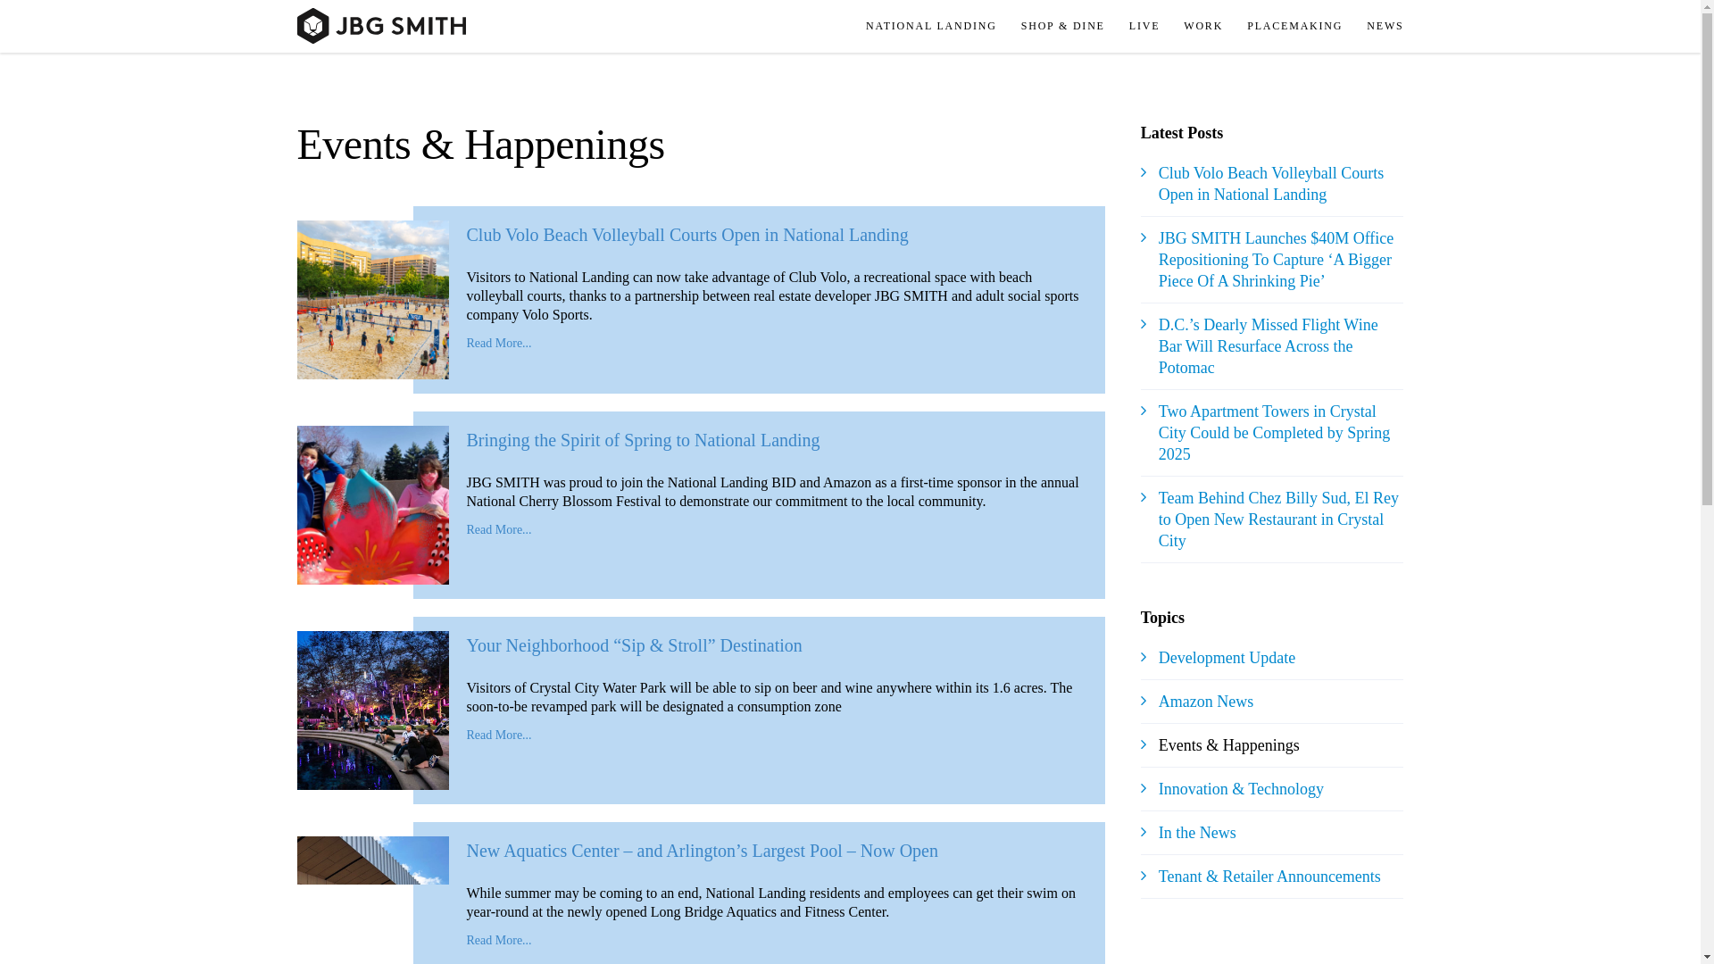 This screenshot has width=1714, height=964. I want to click on NATIONAL LANDING, so click(946, 27).